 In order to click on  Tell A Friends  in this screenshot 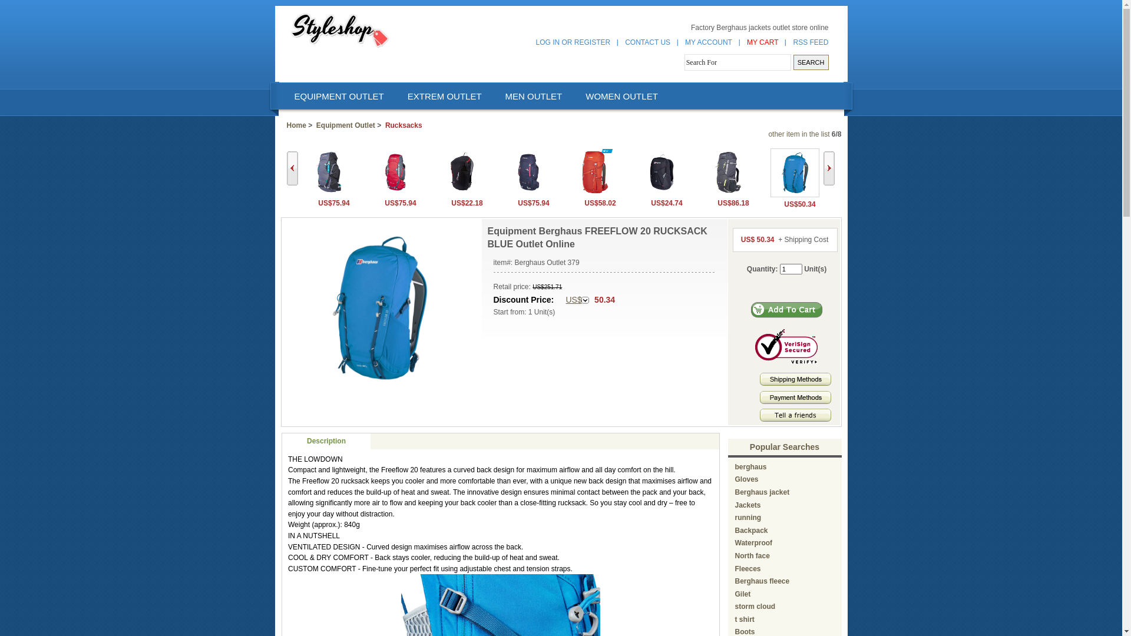, I will do `click(795, 415)`.